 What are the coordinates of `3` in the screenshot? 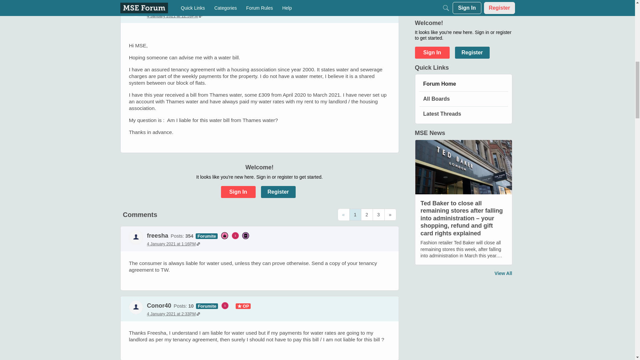 It's located at (378, 215).